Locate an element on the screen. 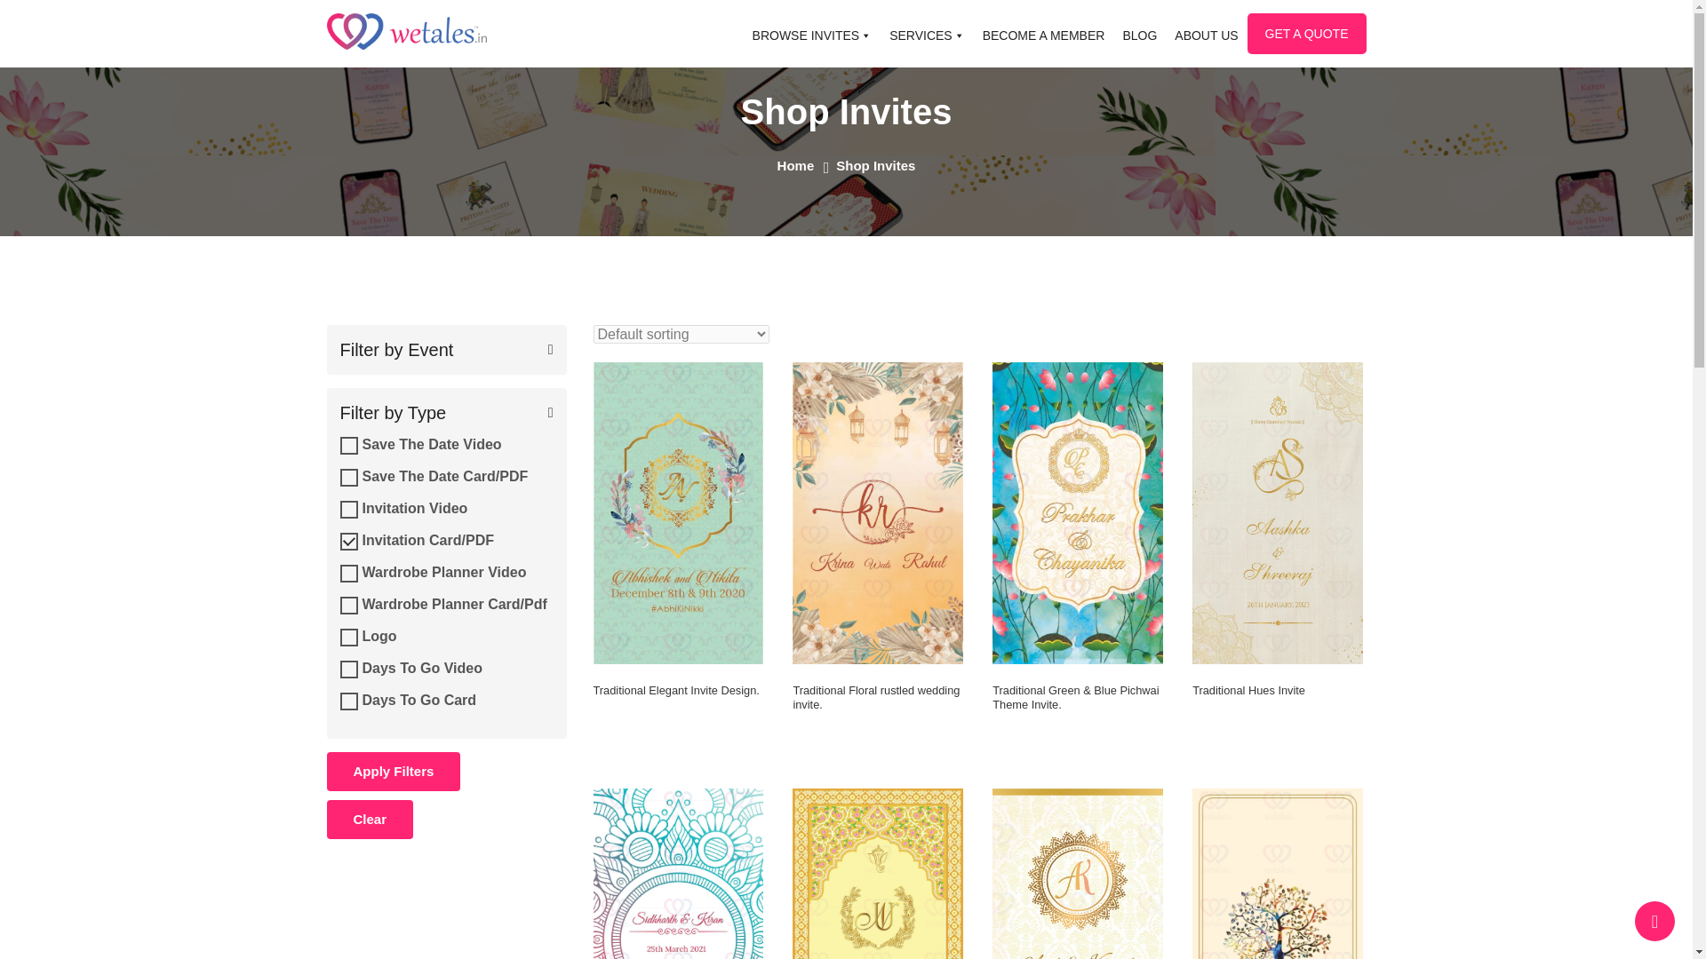  ABOUT US is located at coordinates (1207, 36).